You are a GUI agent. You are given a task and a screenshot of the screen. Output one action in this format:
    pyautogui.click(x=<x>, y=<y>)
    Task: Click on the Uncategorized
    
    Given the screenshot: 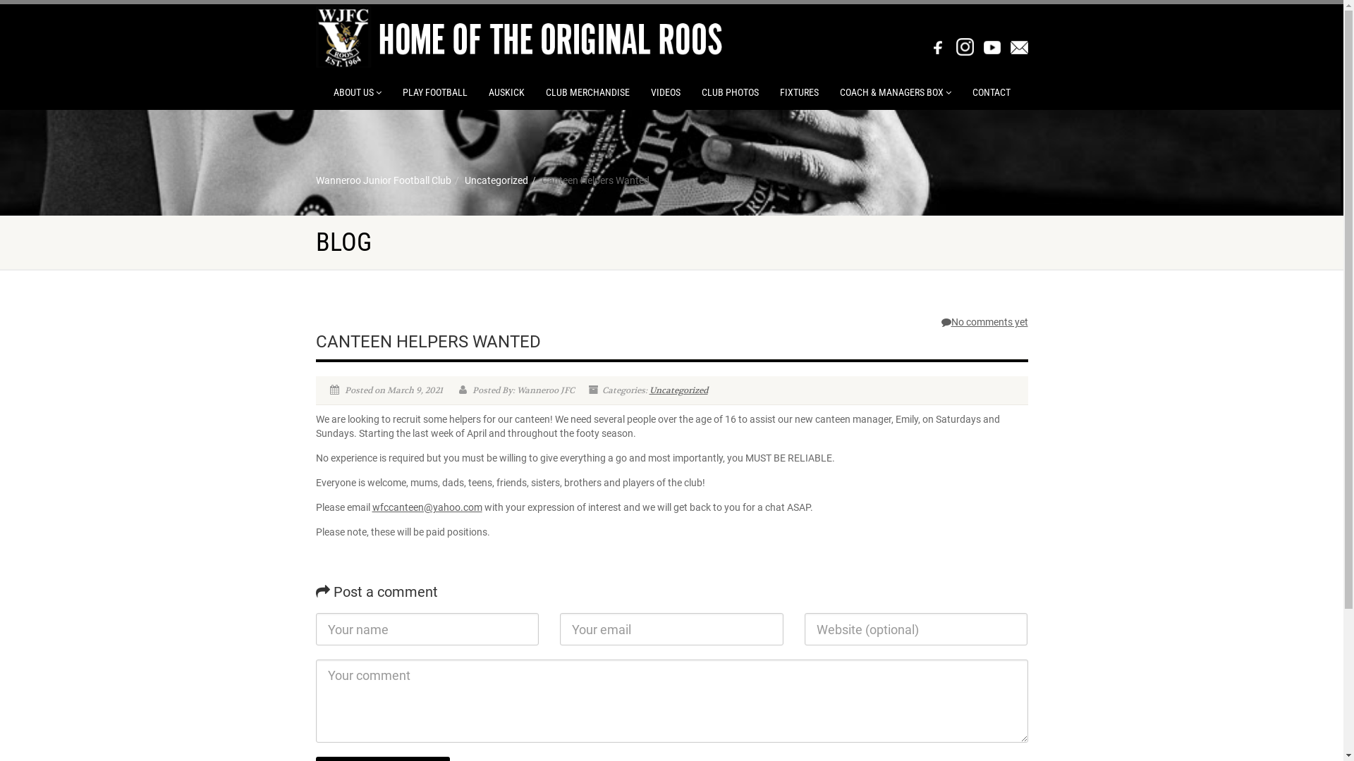 What is the action you would take?
    pyautogui.click(x=496, y=180)
    